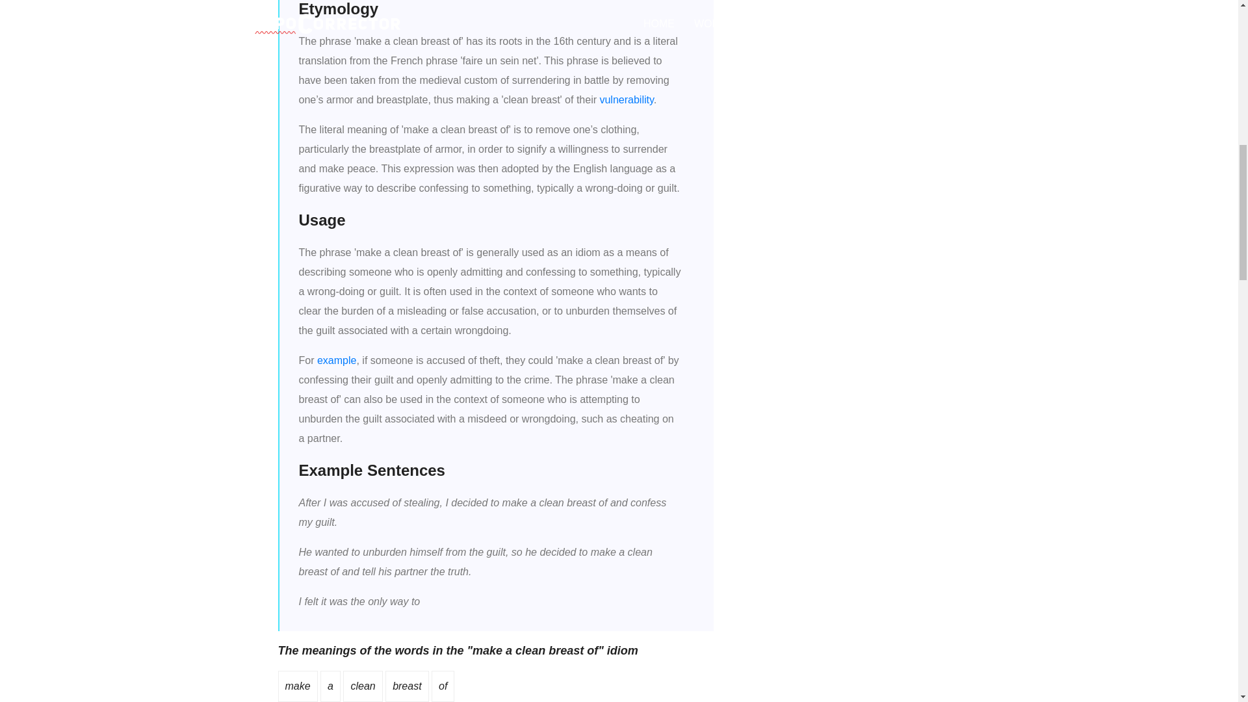  Describe the element at coordinates (625, 99) in the screenshot. I see `vulnerability` at that location.